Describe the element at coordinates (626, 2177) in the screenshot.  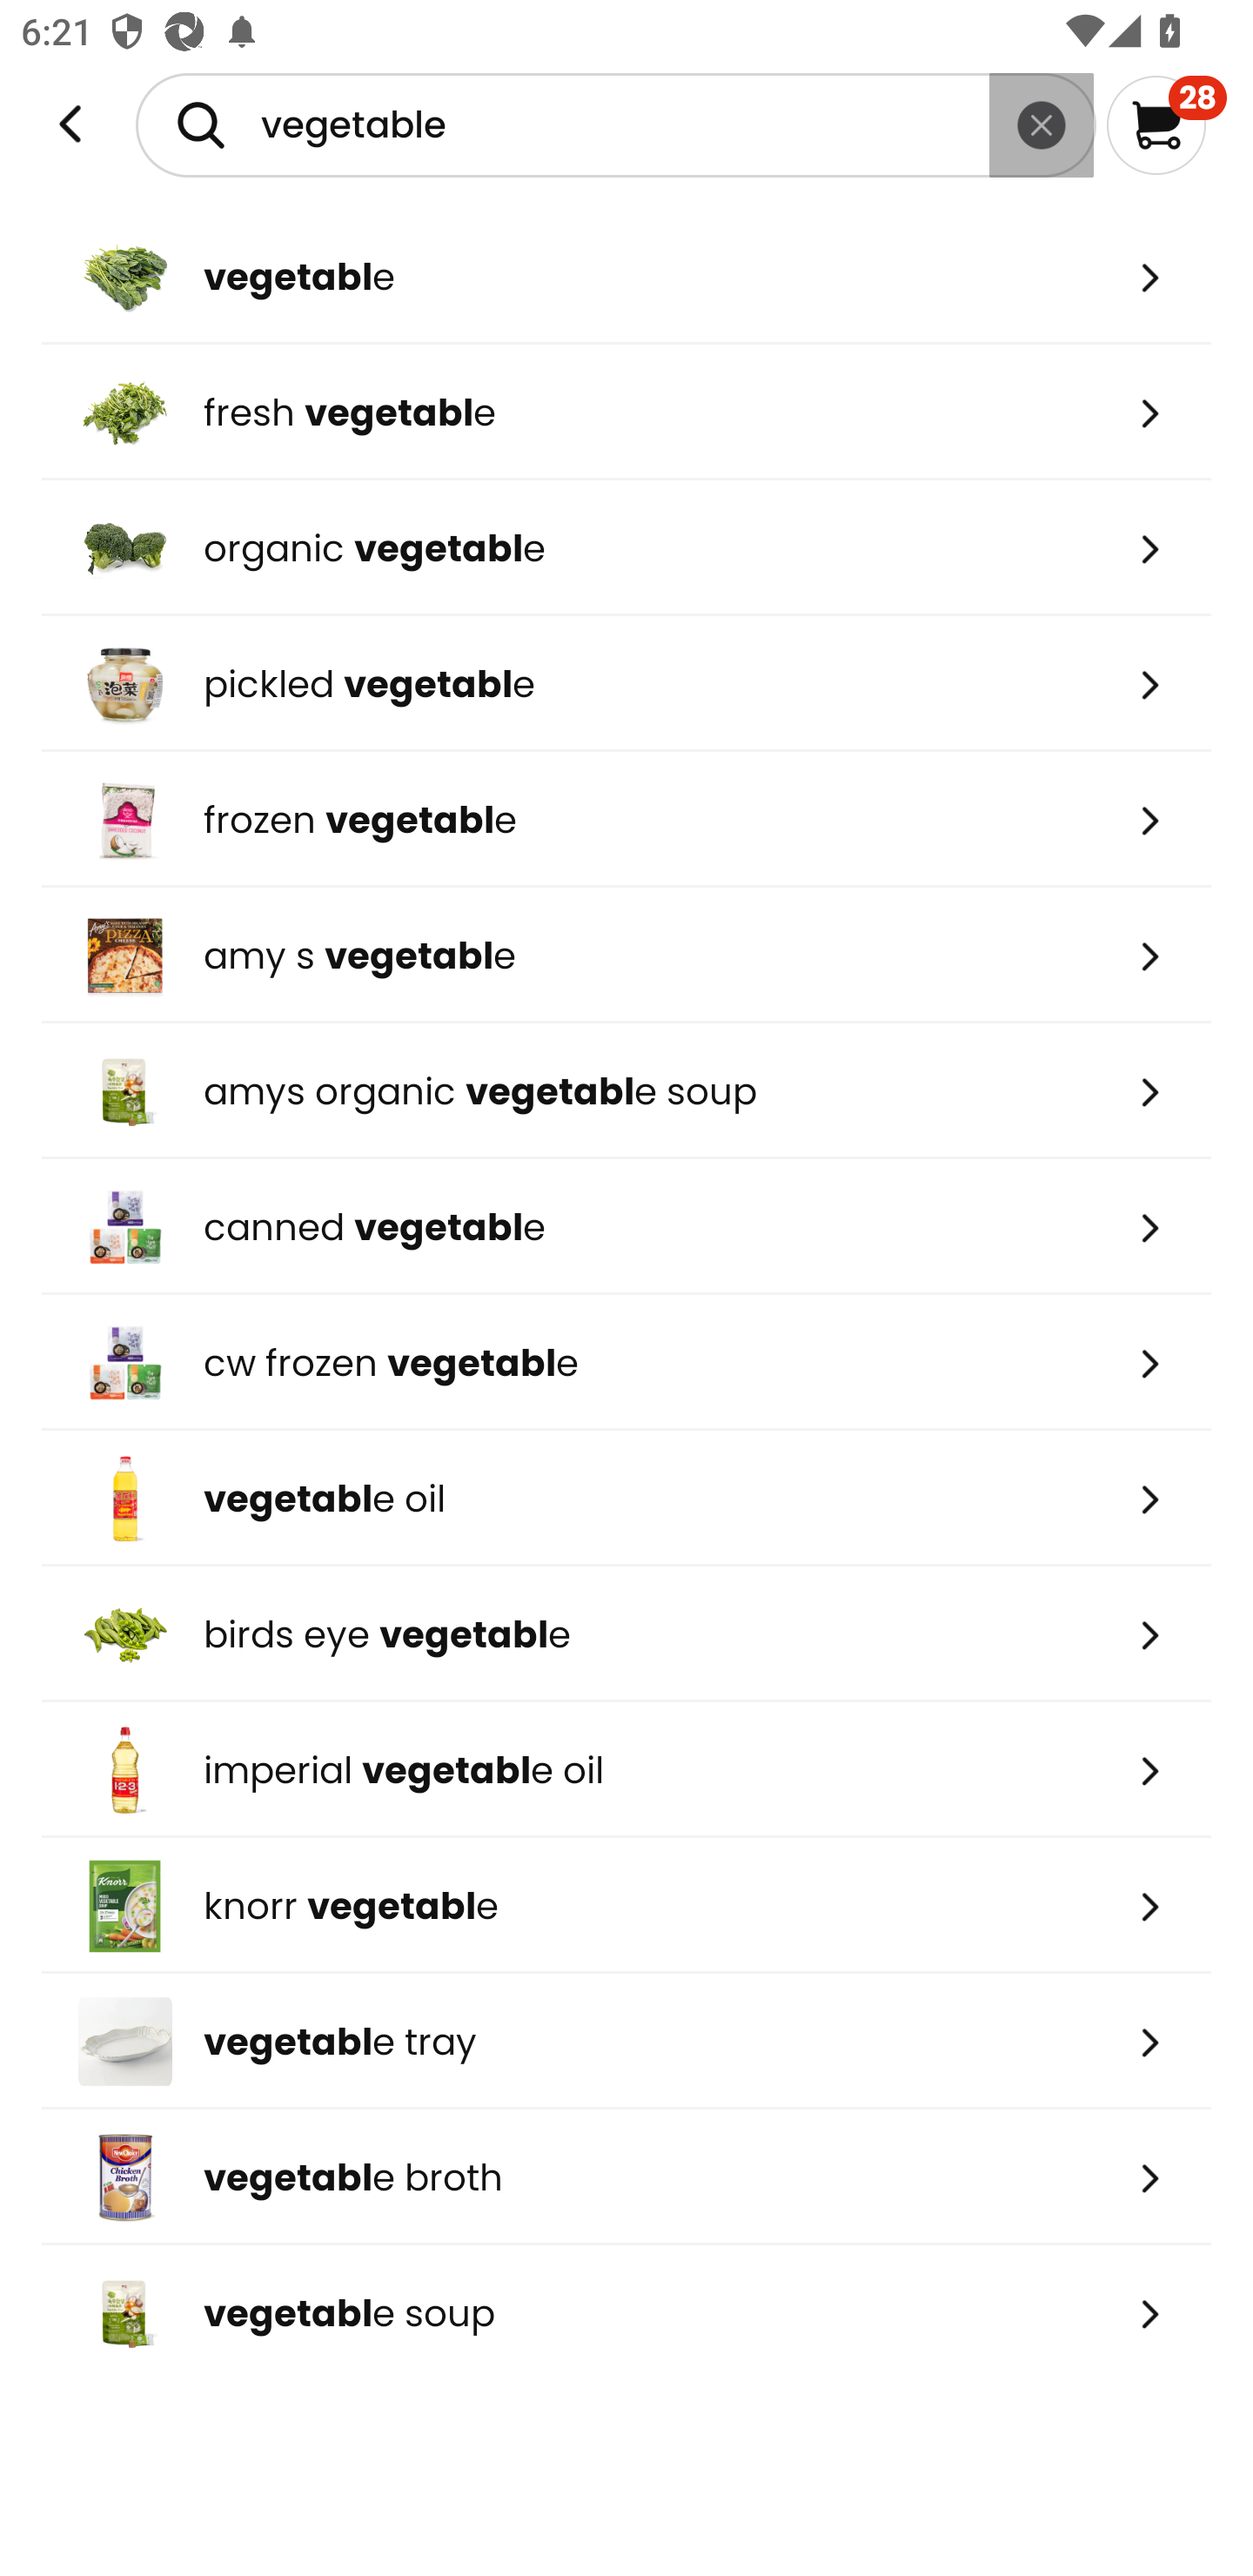
I see `vegetable broth` at that location.